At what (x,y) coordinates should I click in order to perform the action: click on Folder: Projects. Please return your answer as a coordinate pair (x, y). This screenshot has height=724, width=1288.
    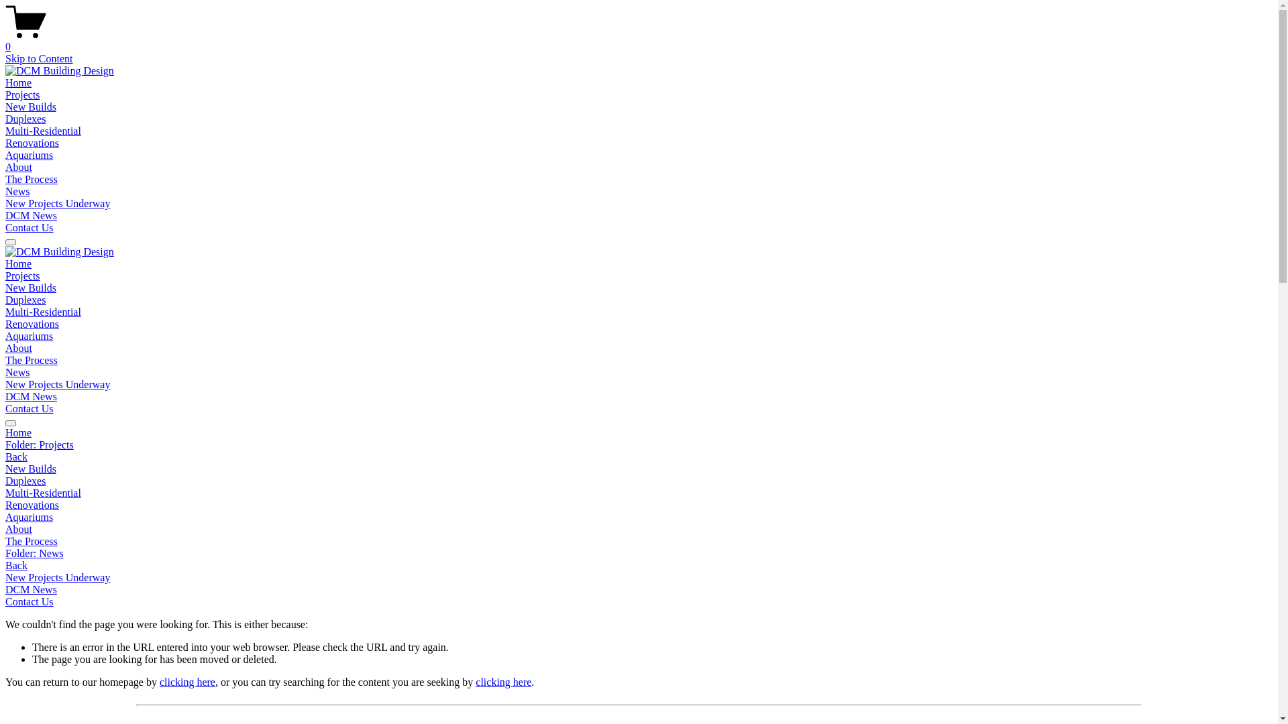
    Looking at the image, I should click on (639, 445).